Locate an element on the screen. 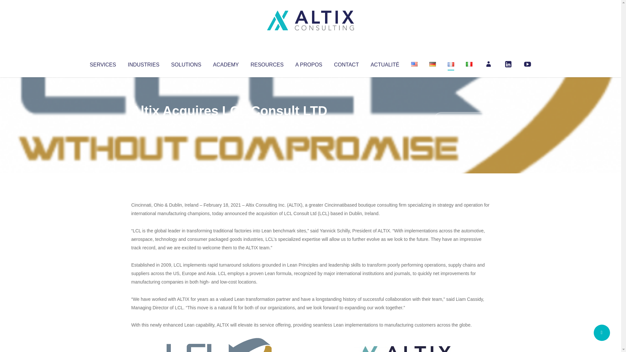 Image resolution: width=626 pixels, height=352 pixels. Articles par Altix is located at coordinates (143, 124).